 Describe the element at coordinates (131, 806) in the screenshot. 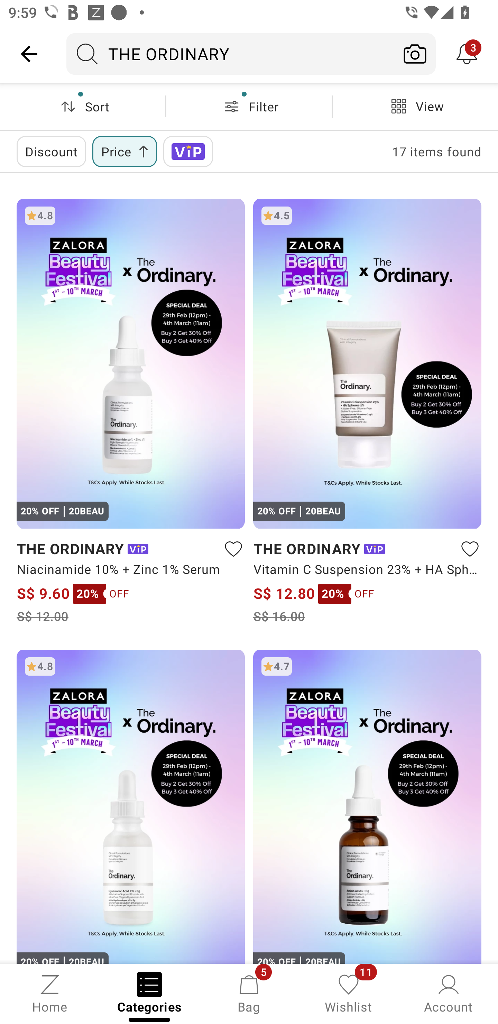

I see `4.8 20% OFF 20BEAU` at that location.